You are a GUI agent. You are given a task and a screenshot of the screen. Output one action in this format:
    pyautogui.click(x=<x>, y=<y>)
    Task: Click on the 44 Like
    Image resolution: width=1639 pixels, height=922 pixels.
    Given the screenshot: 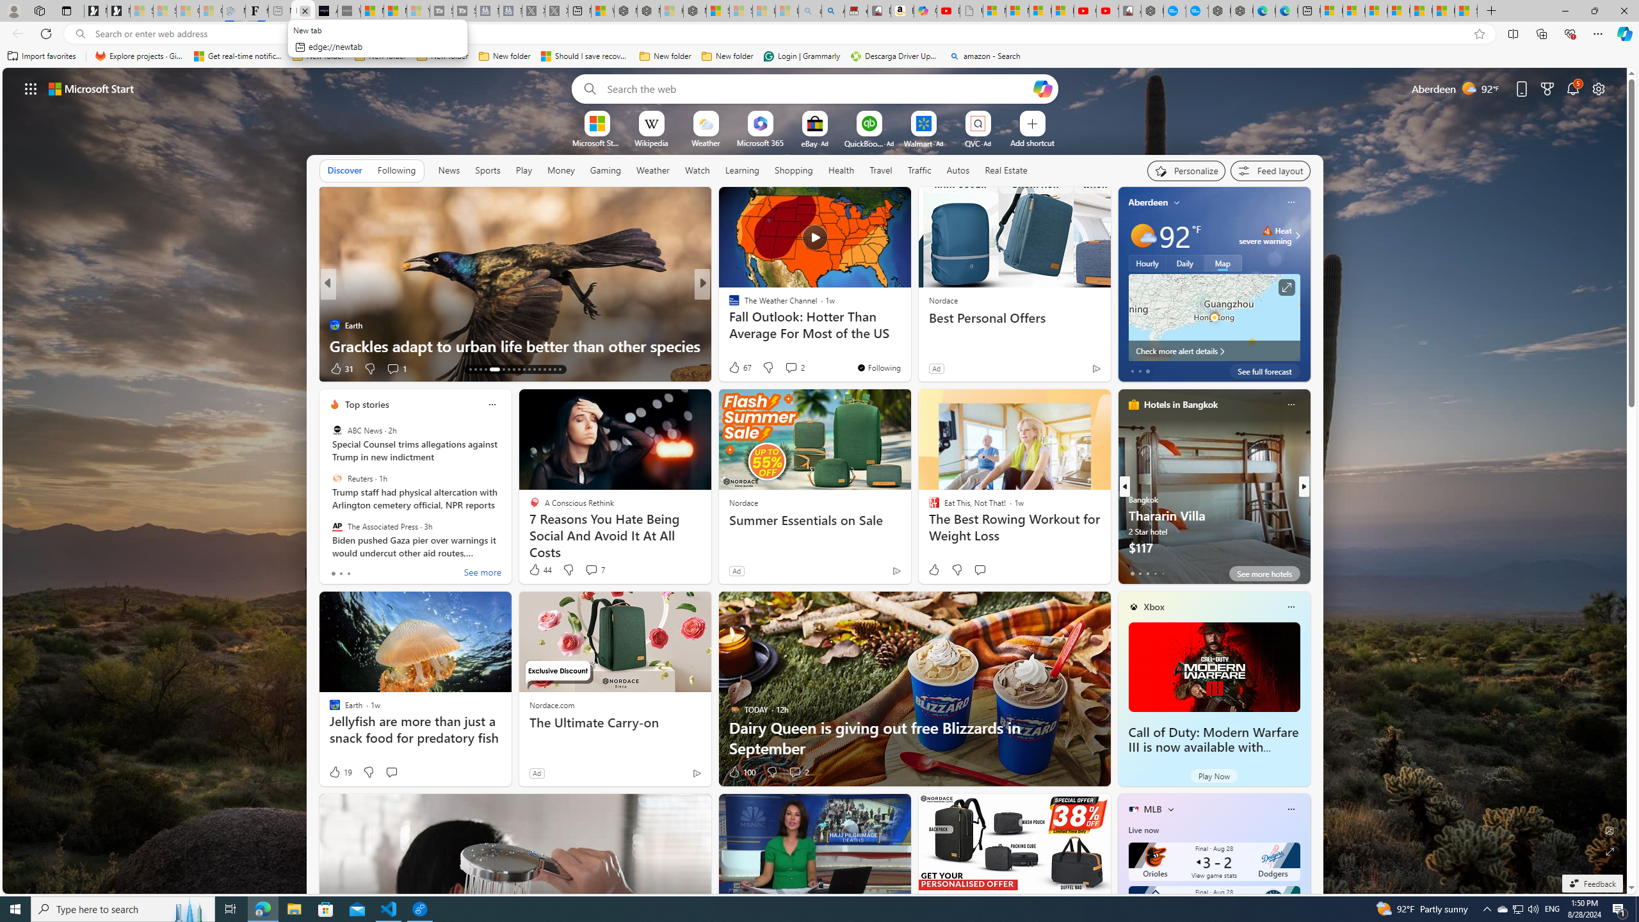 What is the action you would take?
    pyautogui.click(x=540, y=570)
    